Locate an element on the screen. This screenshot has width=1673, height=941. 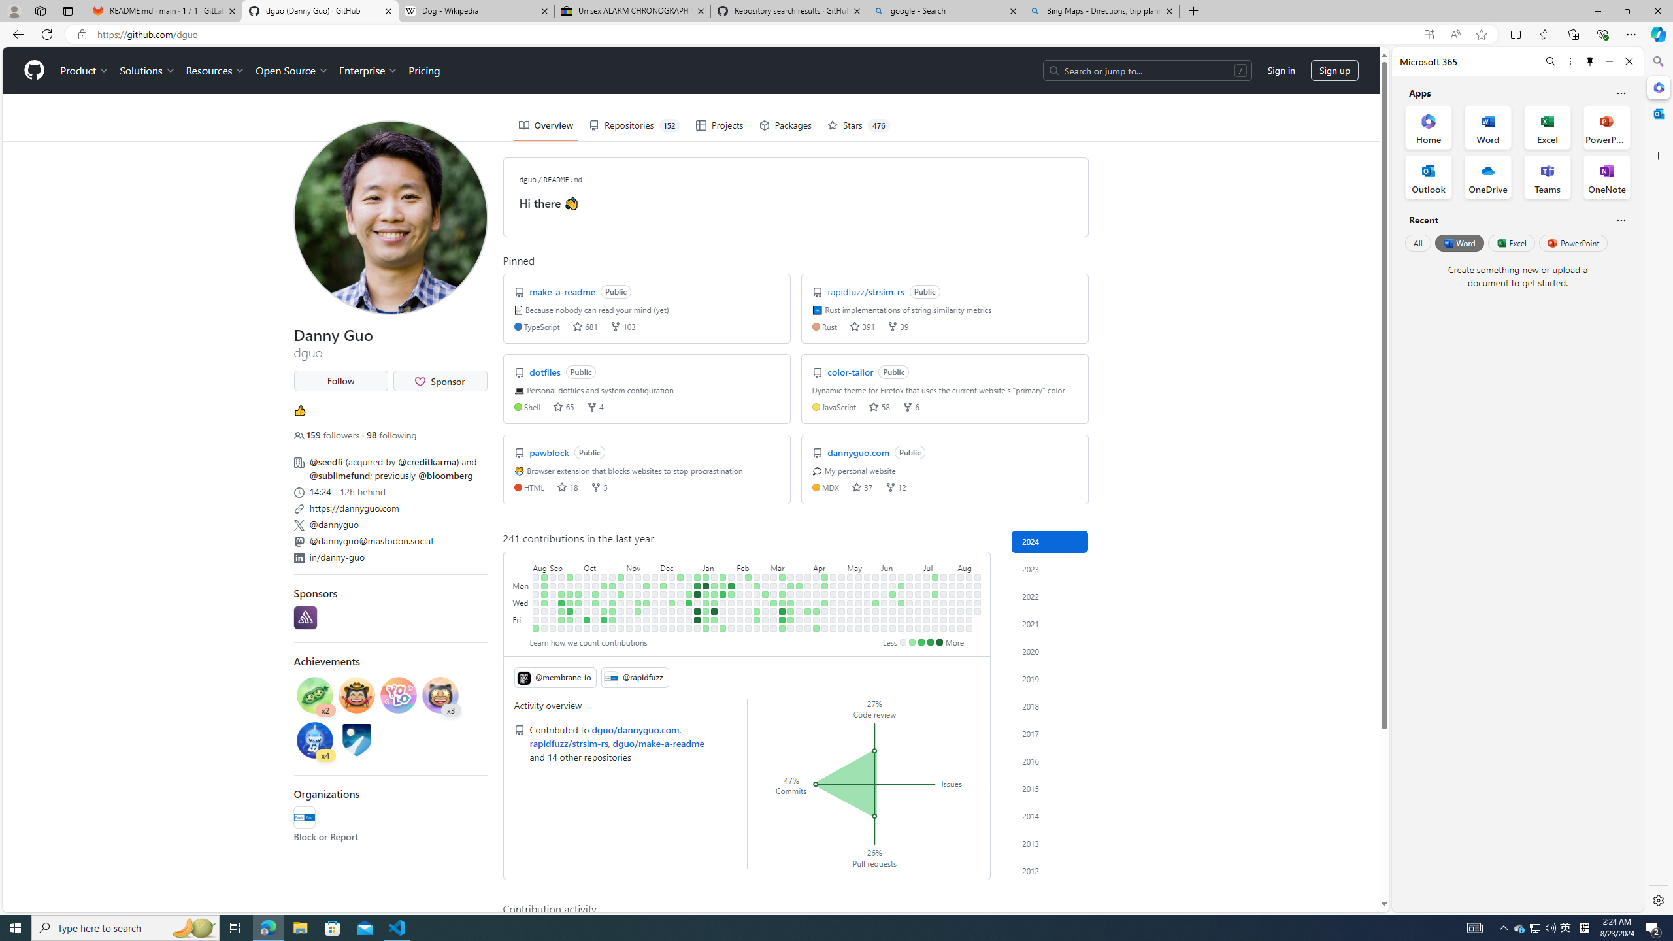
No contributions on June 22nd. is located at coordinates (901, 629).